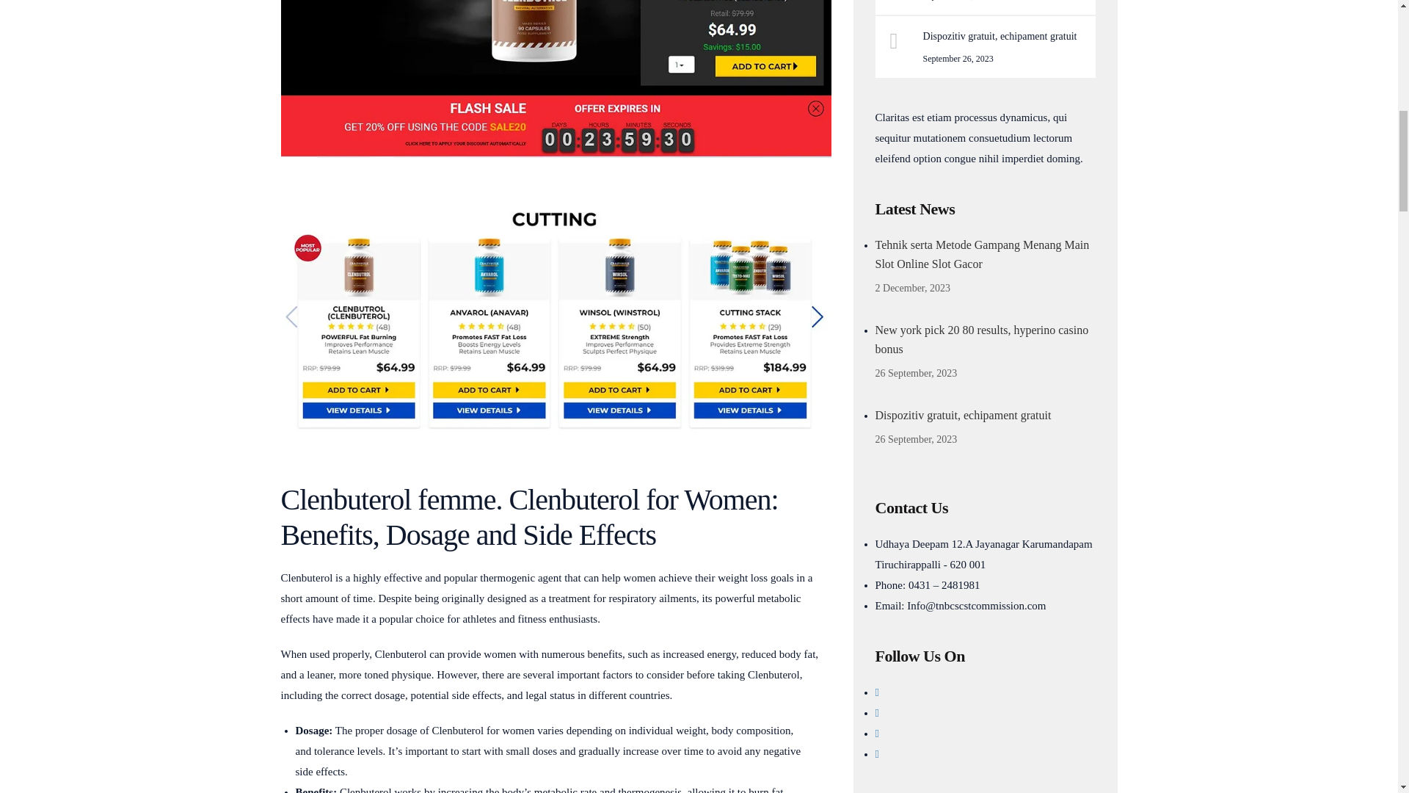 The width and height of the screenshot is (1409, 793). Describe the element at coordinates (985, 415) in the screenshot. I see `Dispozitiv gratuit, echipament gratuit` at that location.